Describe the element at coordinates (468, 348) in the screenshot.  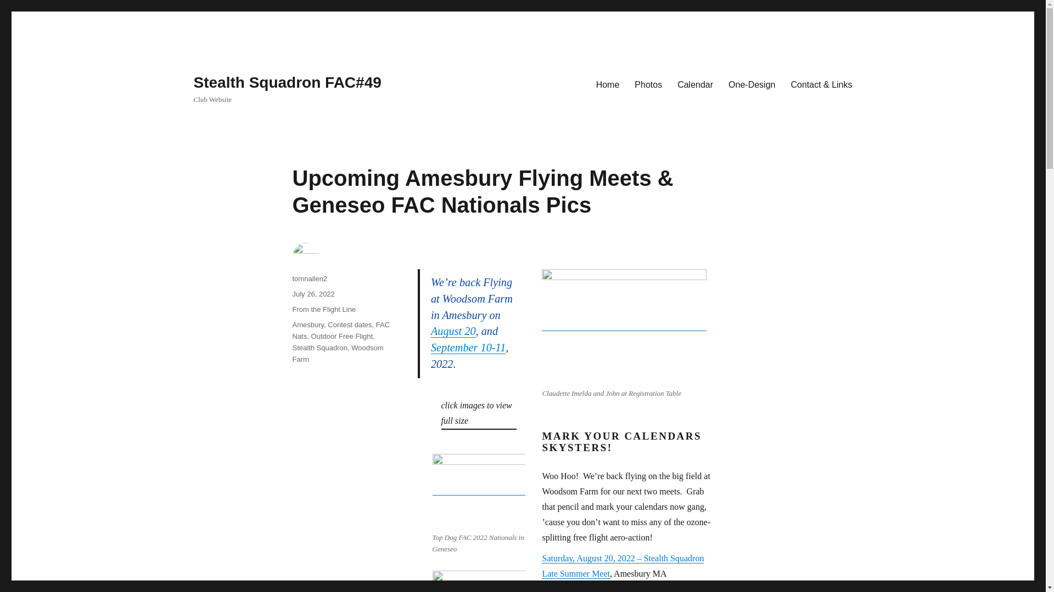
I see `September 10-11` at that location.